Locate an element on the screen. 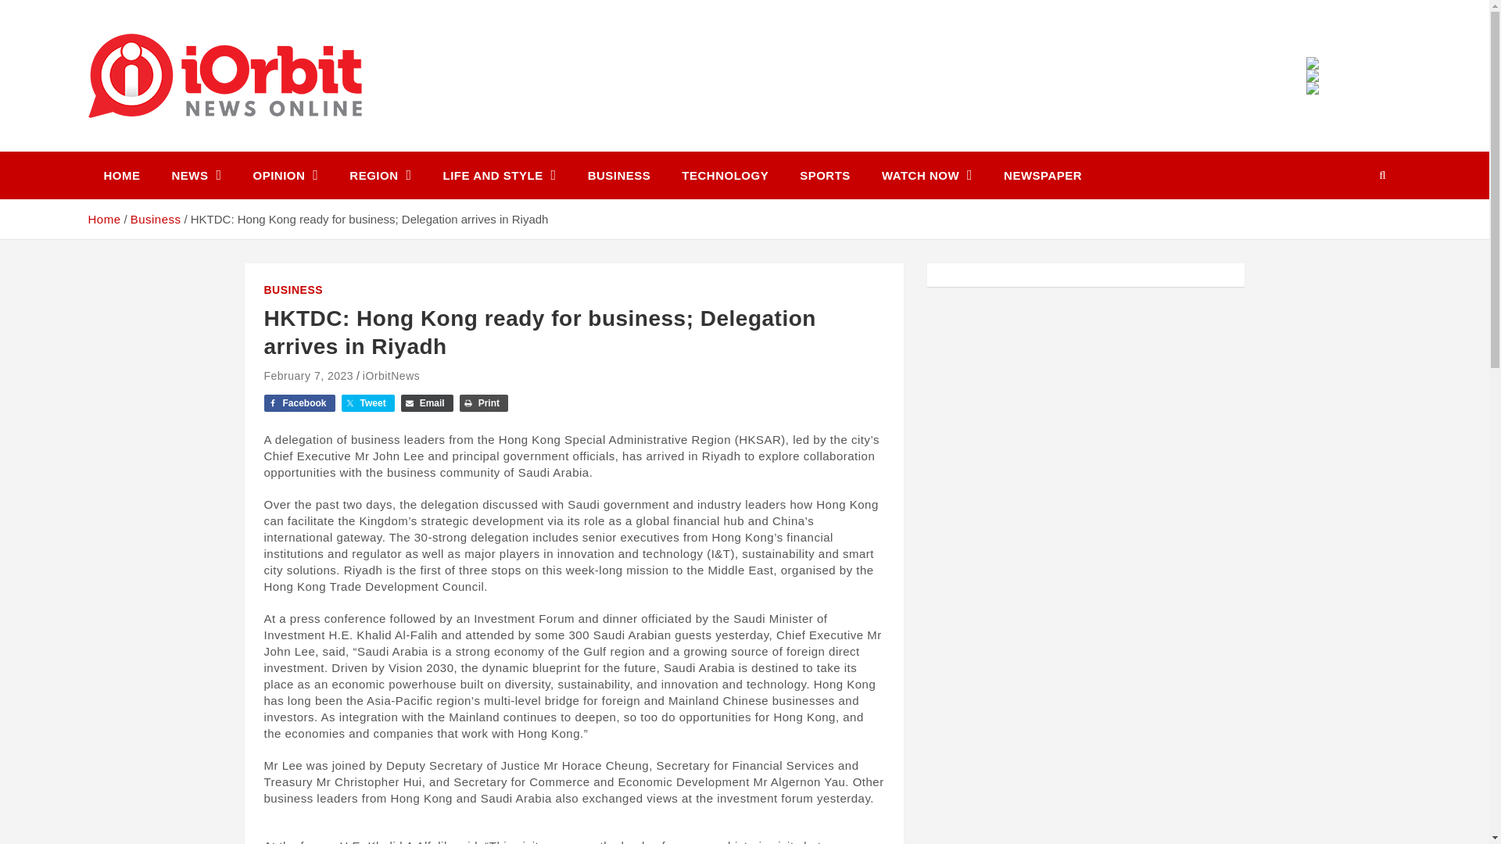 This screenshot has height=844, width=1501. BUSINESS is located at coordinates (619, 175).